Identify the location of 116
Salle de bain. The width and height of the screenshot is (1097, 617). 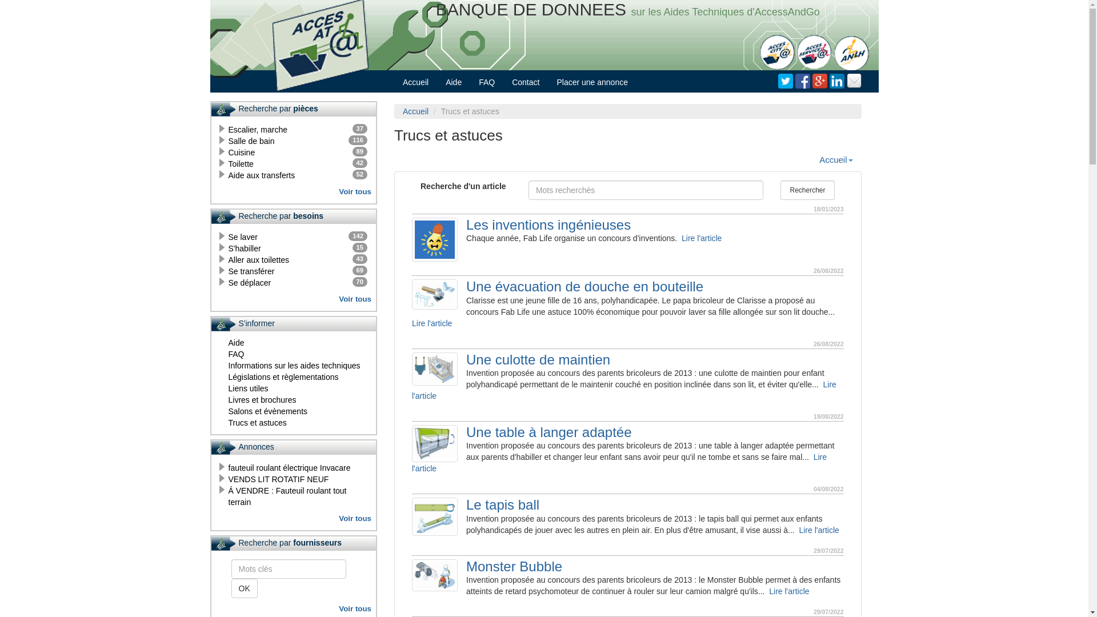
(251, 141).